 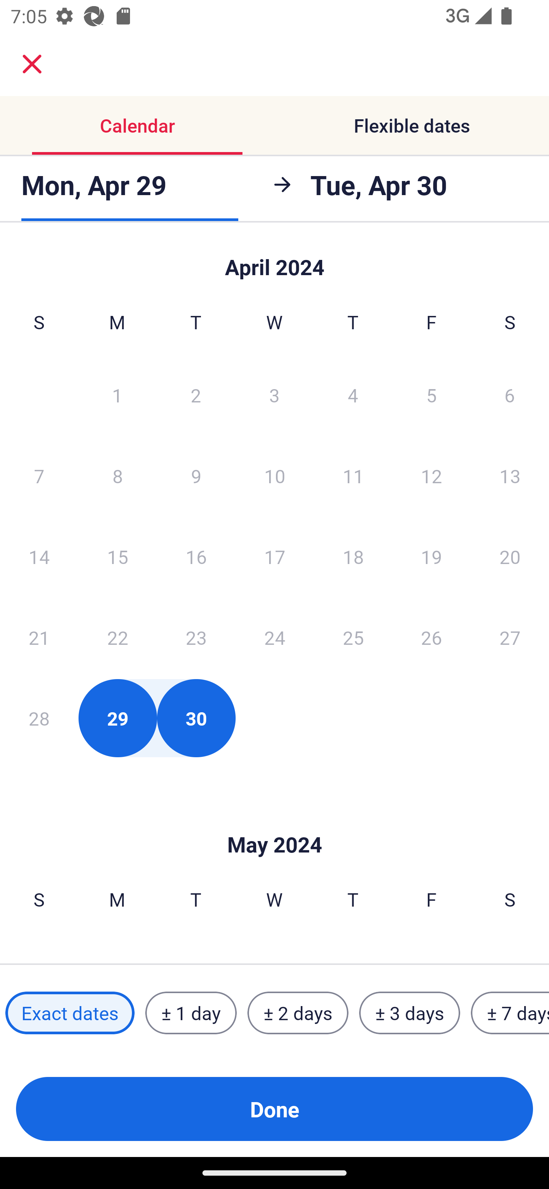 I want to click on 26 Friday, April 26, 2024, so click(x=432, y=637).